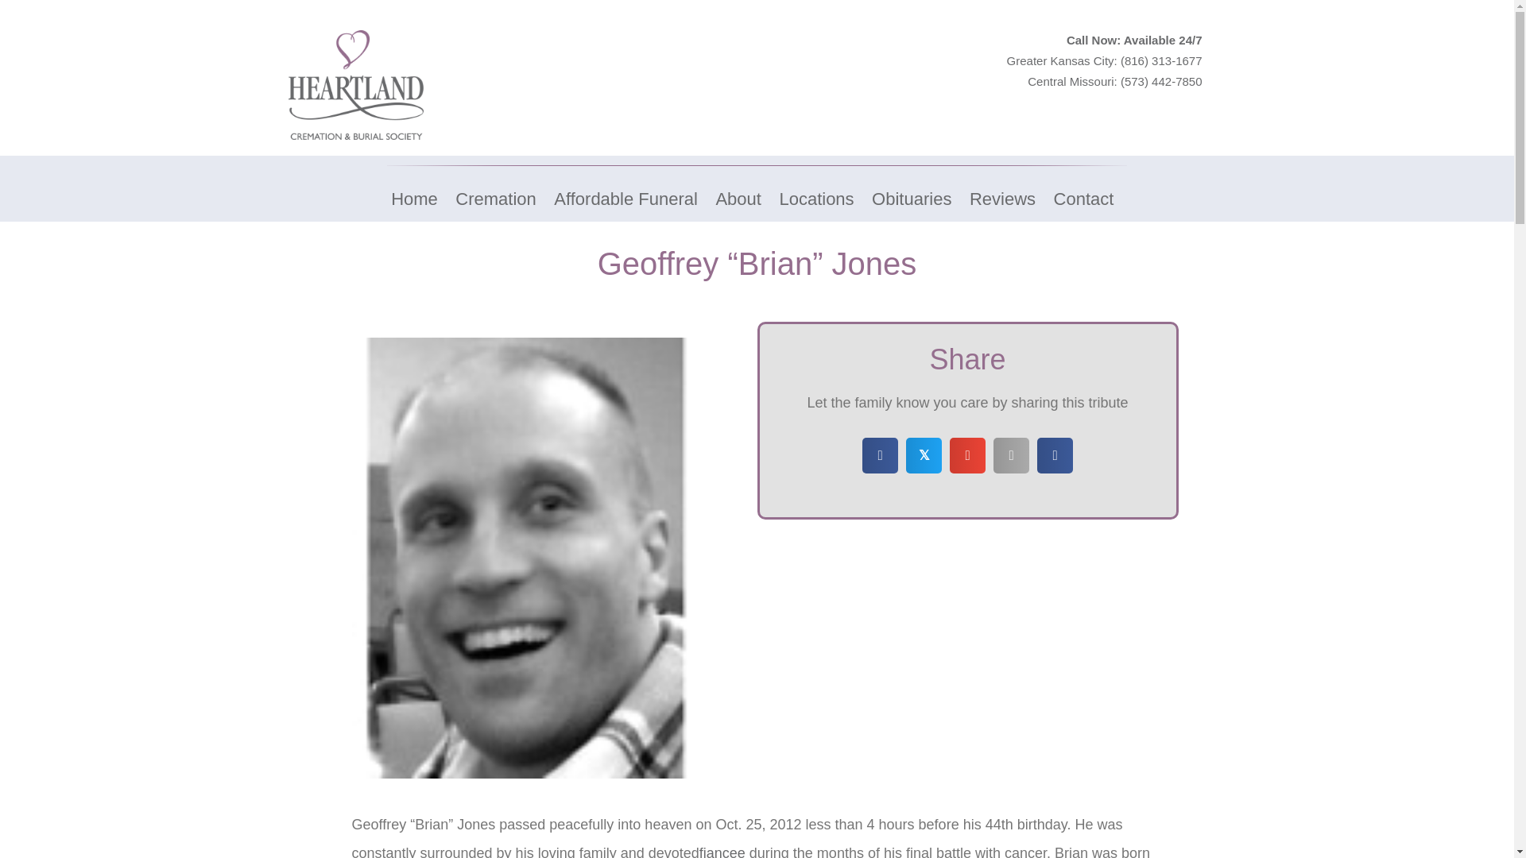  Describe the element at coordinates (911, 199) in the screenshot. I see `Obituaries` at that location.